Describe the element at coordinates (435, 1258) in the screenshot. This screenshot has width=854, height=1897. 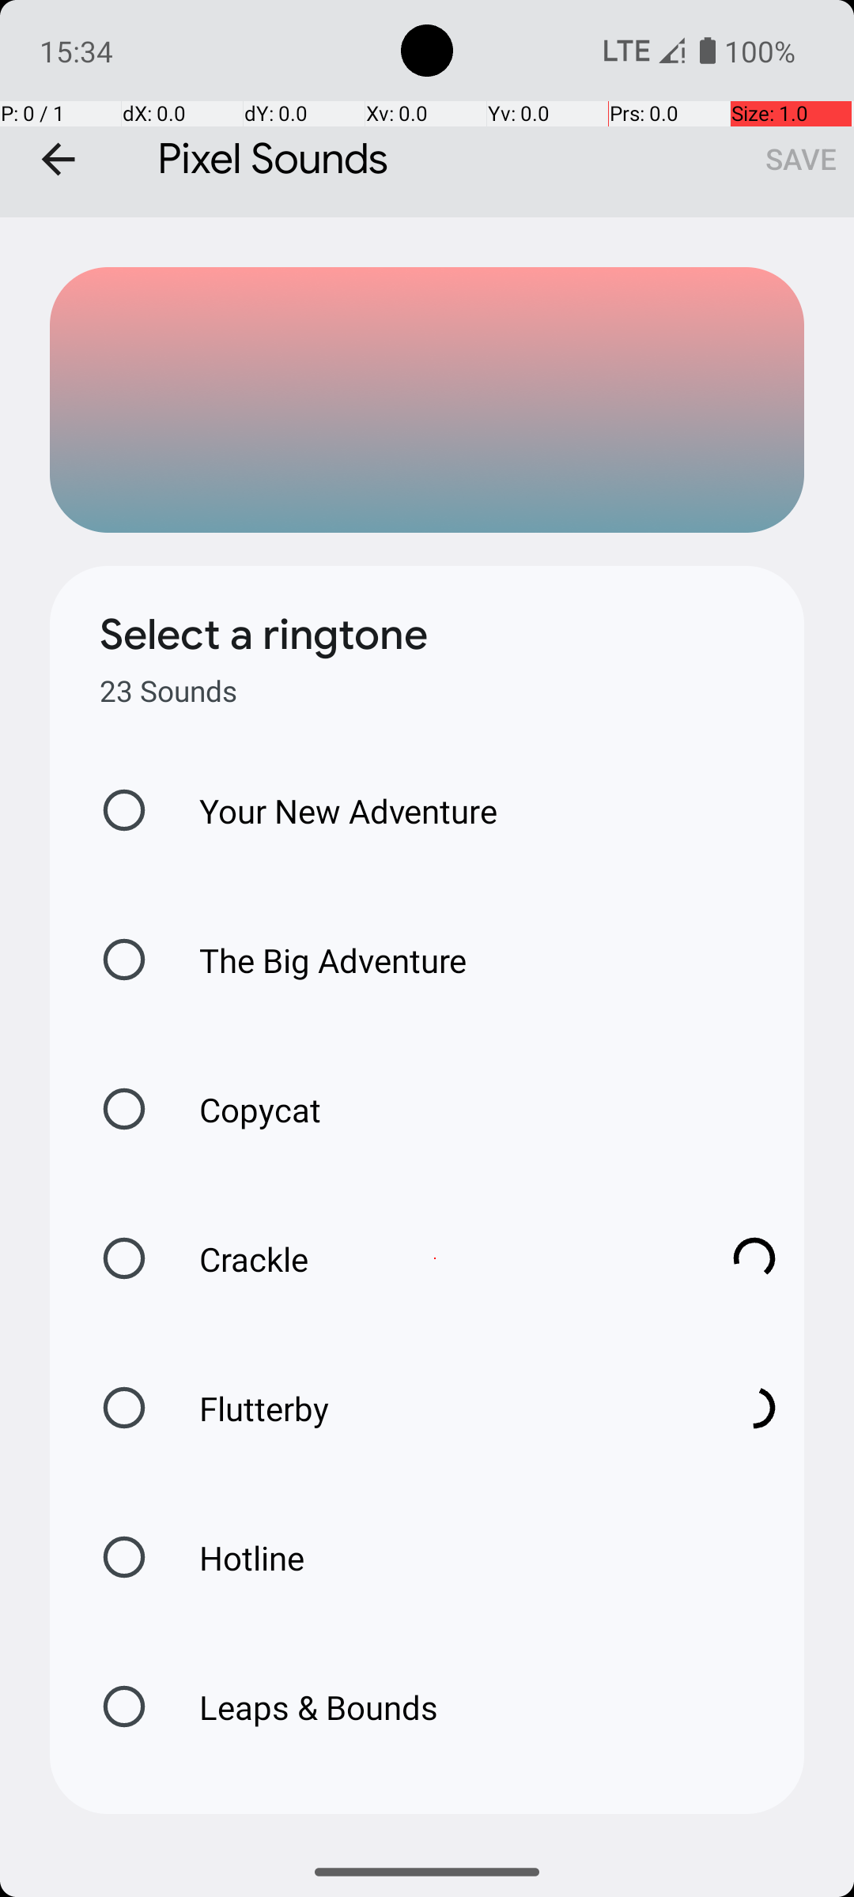
I see `Crackle` at that location.